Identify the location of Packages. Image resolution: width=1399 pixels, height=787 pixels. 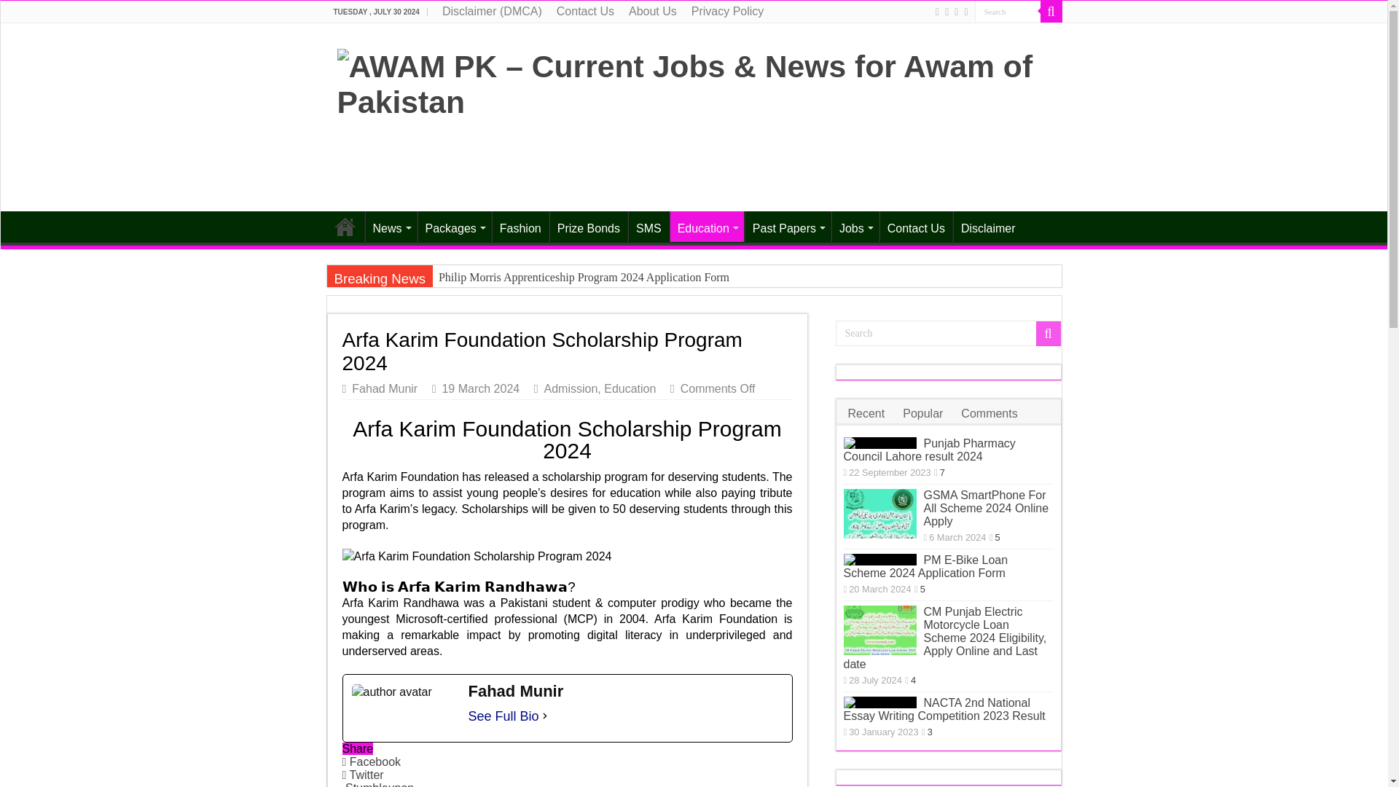
(453, 226).